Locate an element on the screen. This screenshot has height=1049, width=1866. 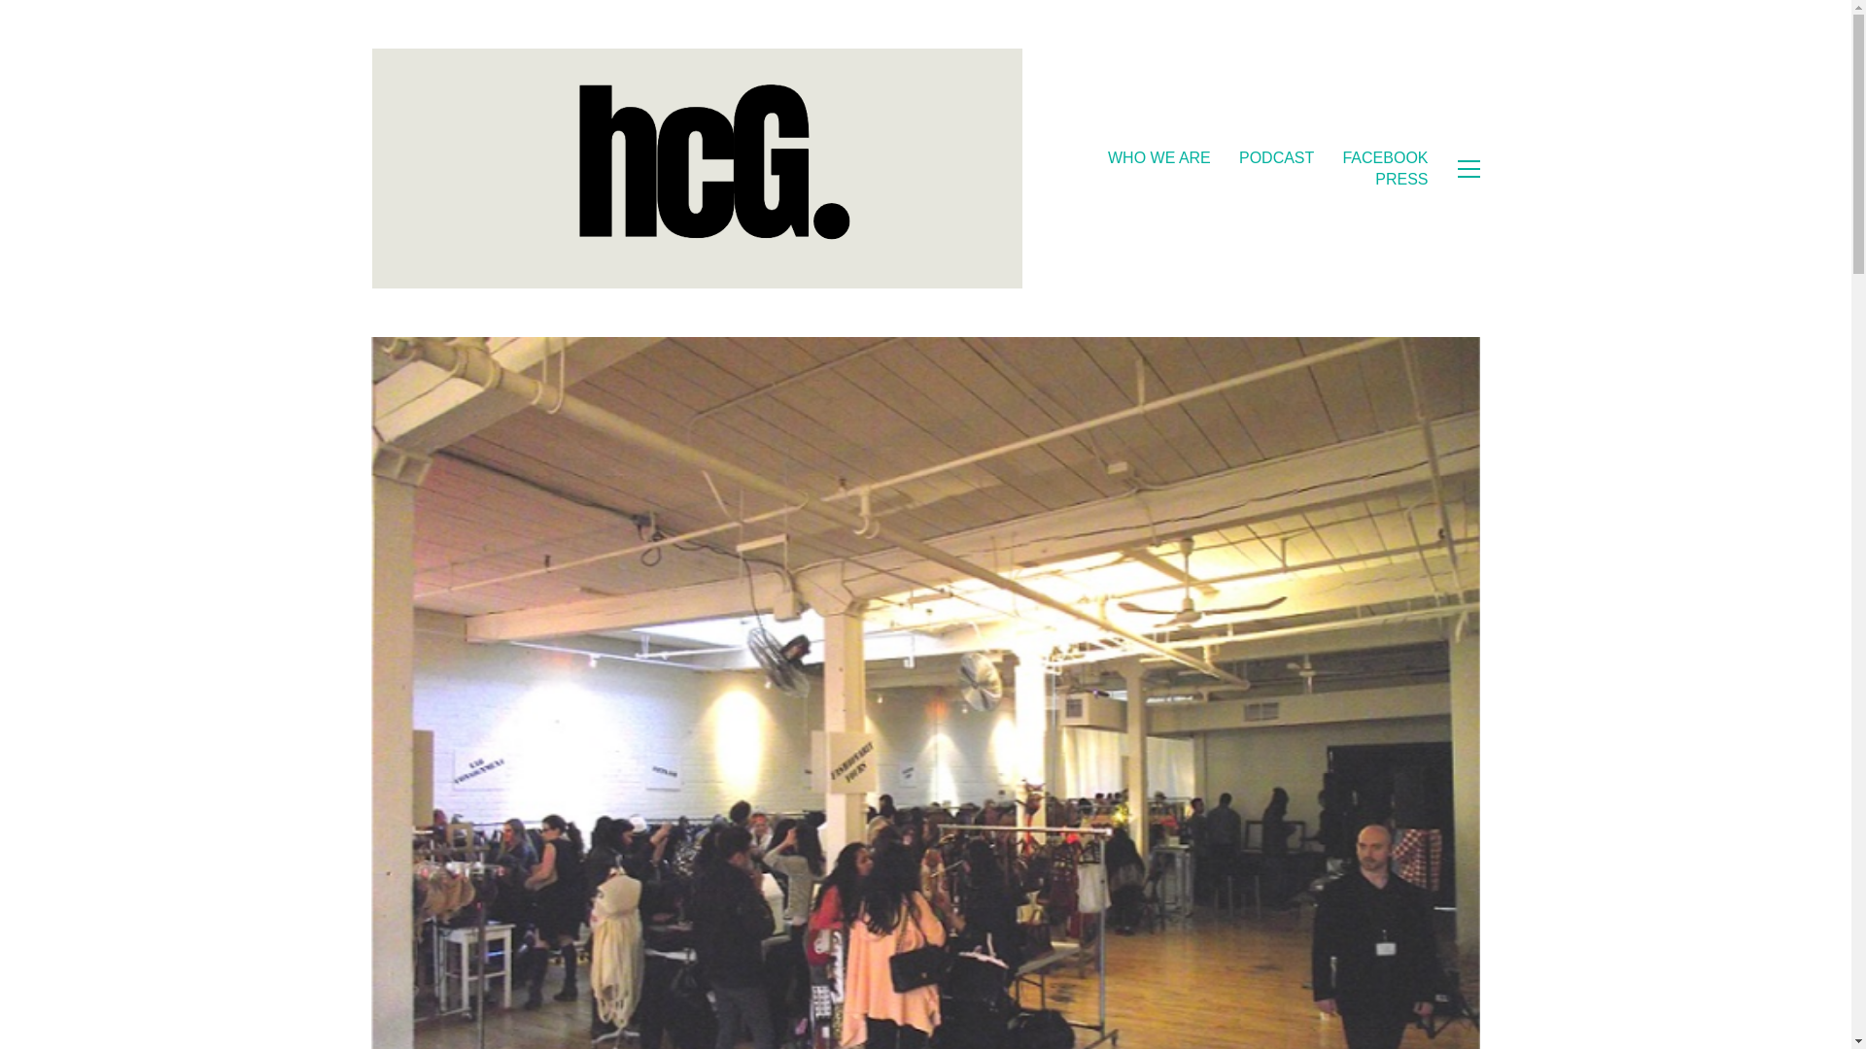
Facebook is located at coordinates (743, 946).